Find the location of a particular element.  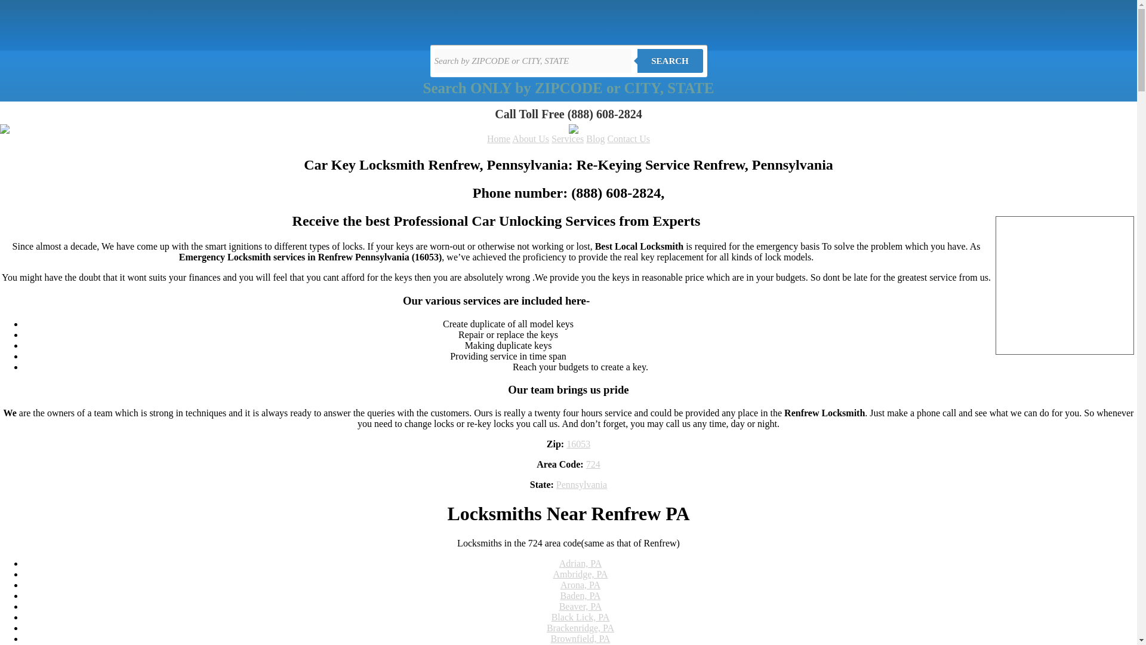

Ambridge, PA is located at coordinates (581, 573).